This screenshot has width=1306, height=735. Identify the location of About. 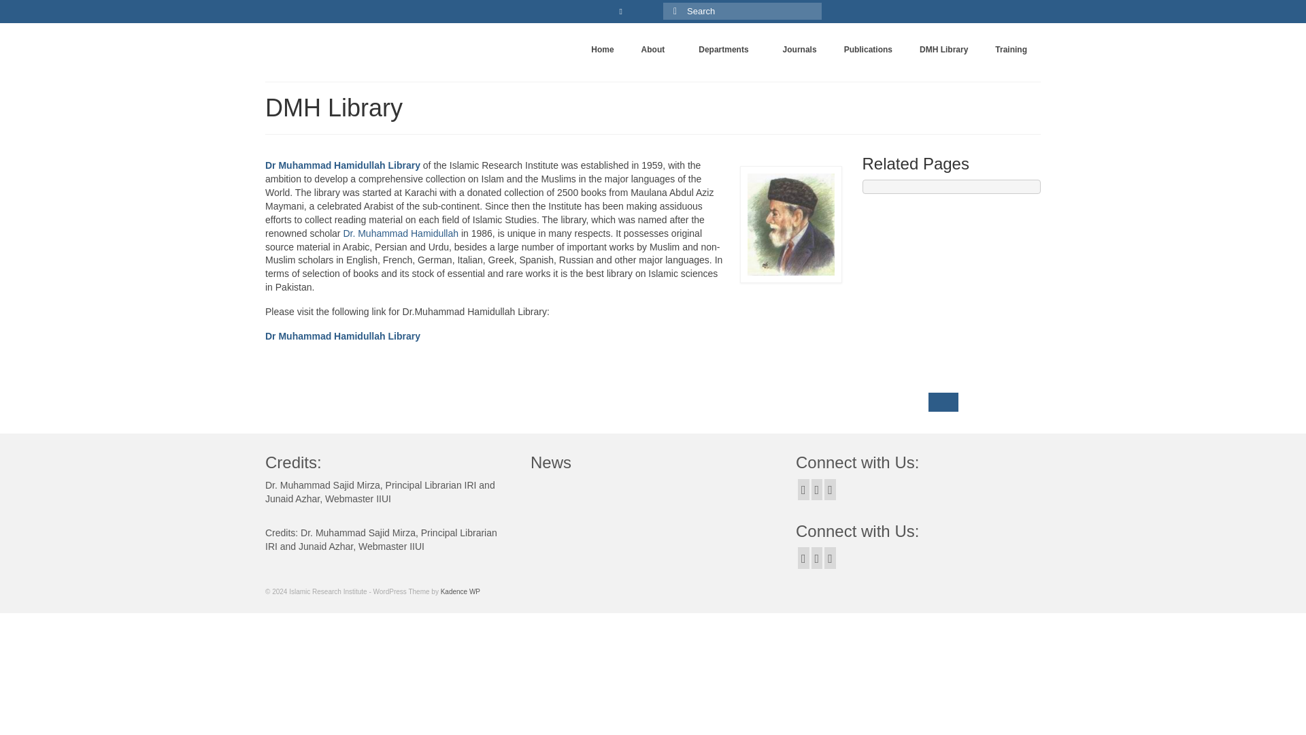
(657, 49).